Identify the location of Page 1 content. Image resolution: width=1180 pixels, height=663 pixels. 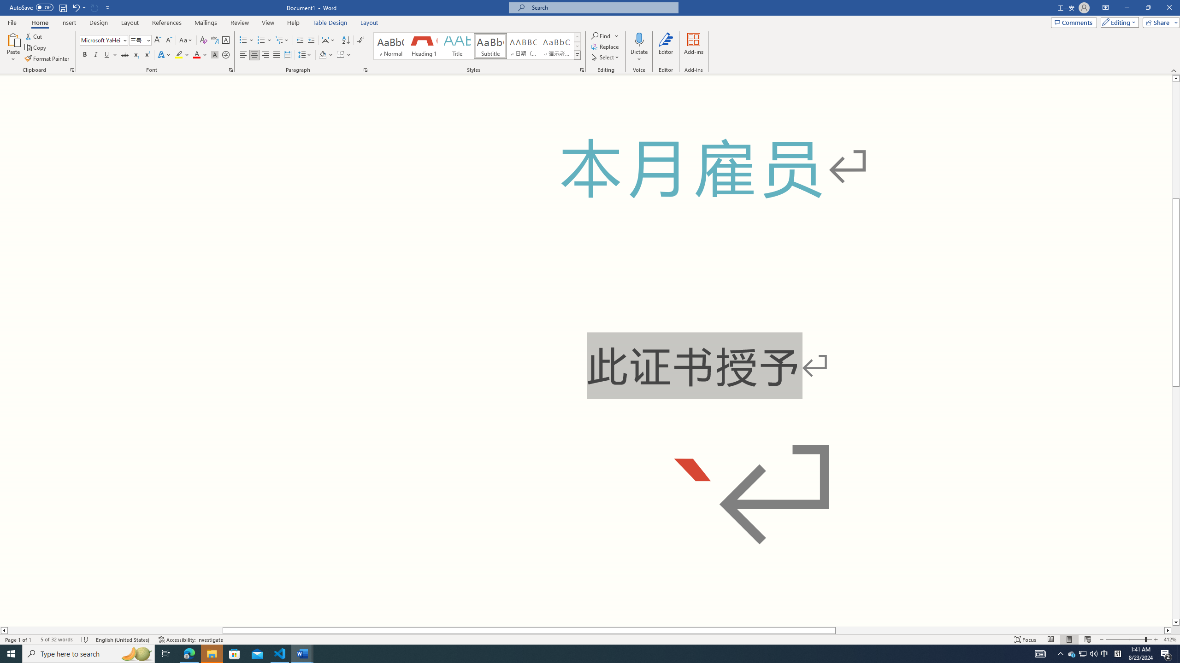
(586, 350).